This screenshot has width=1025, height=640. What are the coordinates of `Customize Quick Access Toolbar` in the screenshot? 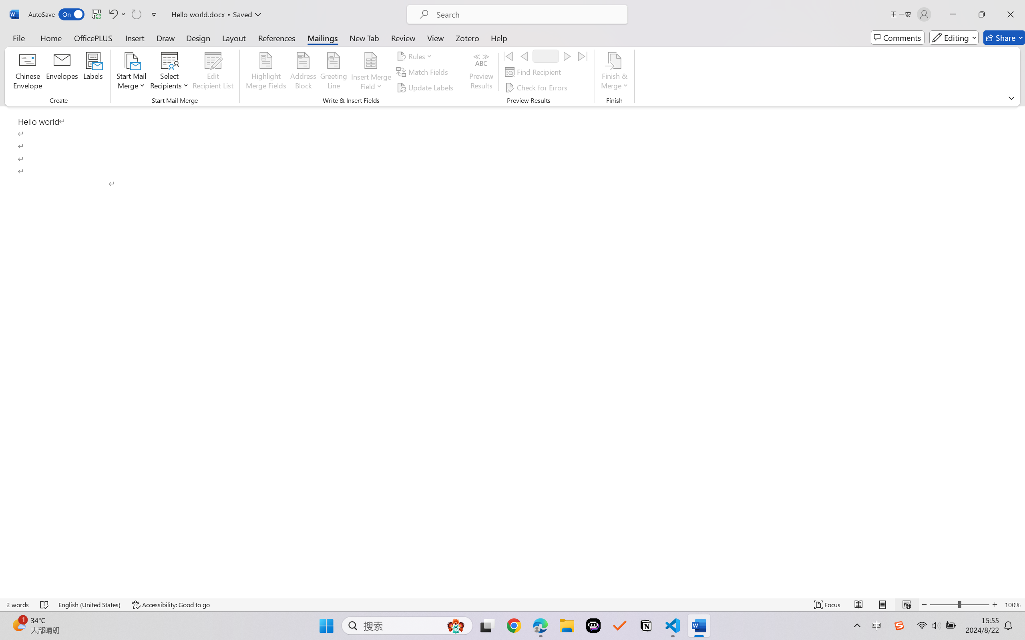 It's located at (154, 14).